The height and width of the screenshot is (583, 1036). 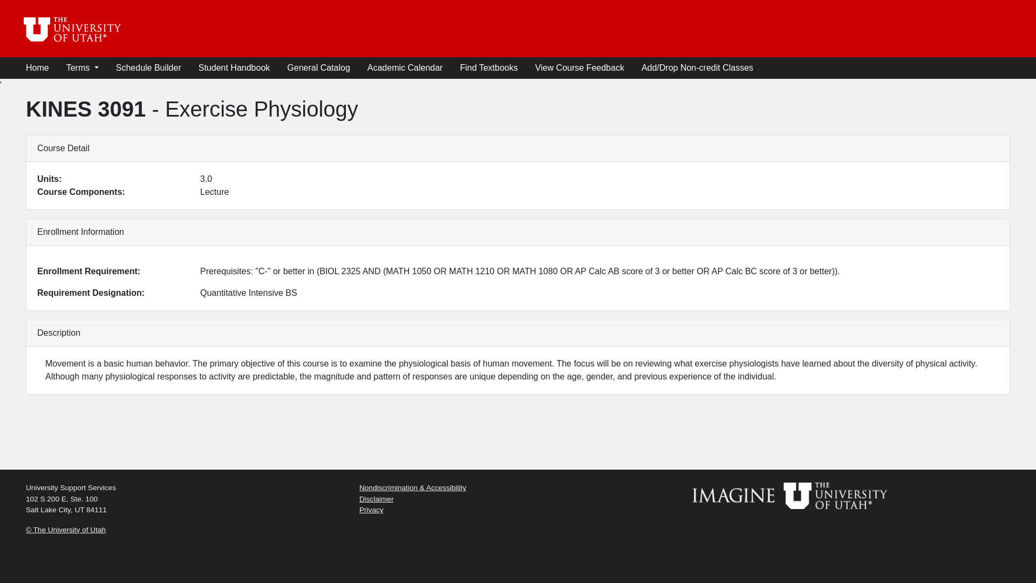 I want to click on Schedule Builder, so click(x=149, y=67).